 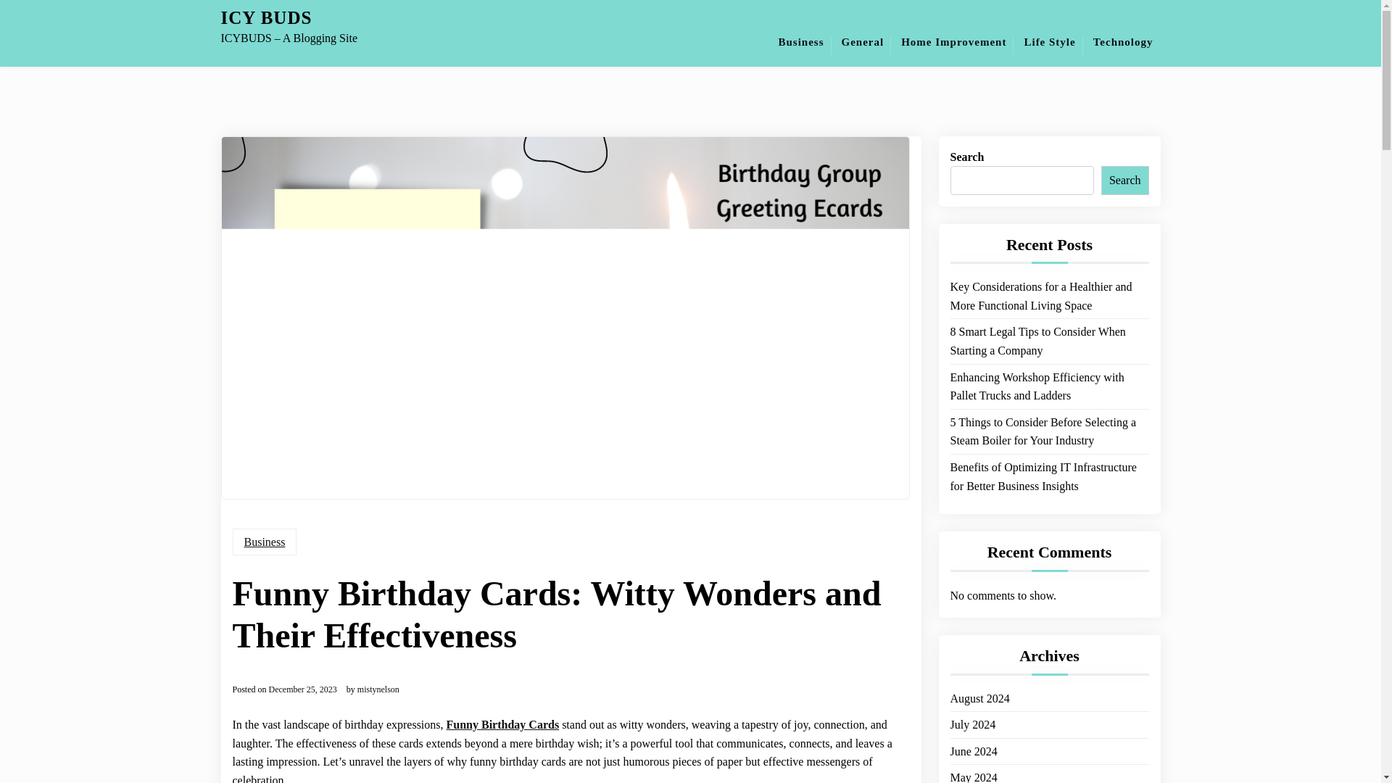 I want to click on mistynelson, so click(x=378, y=689).